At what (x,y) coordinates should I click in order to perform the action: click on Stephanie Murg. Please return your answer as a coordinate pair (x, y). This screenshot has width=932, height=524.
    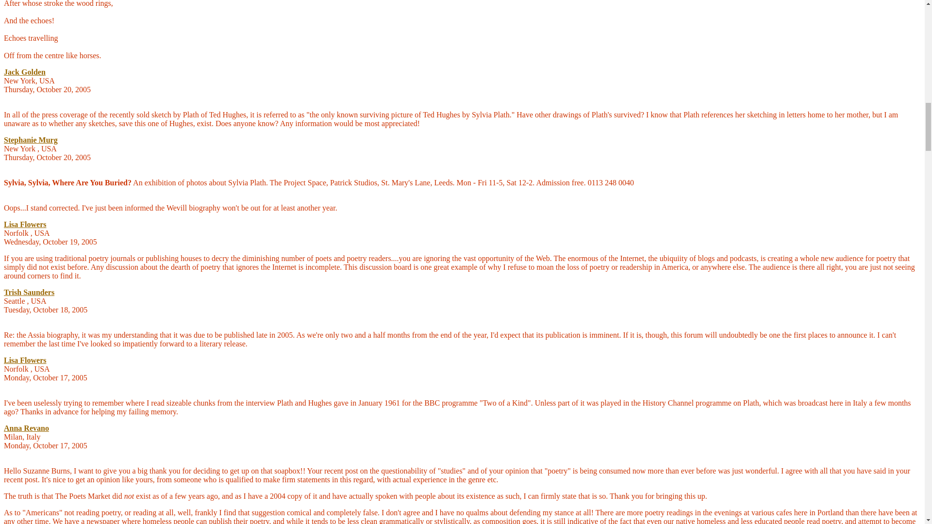
    Looking at the image, I should click on (31, 140).